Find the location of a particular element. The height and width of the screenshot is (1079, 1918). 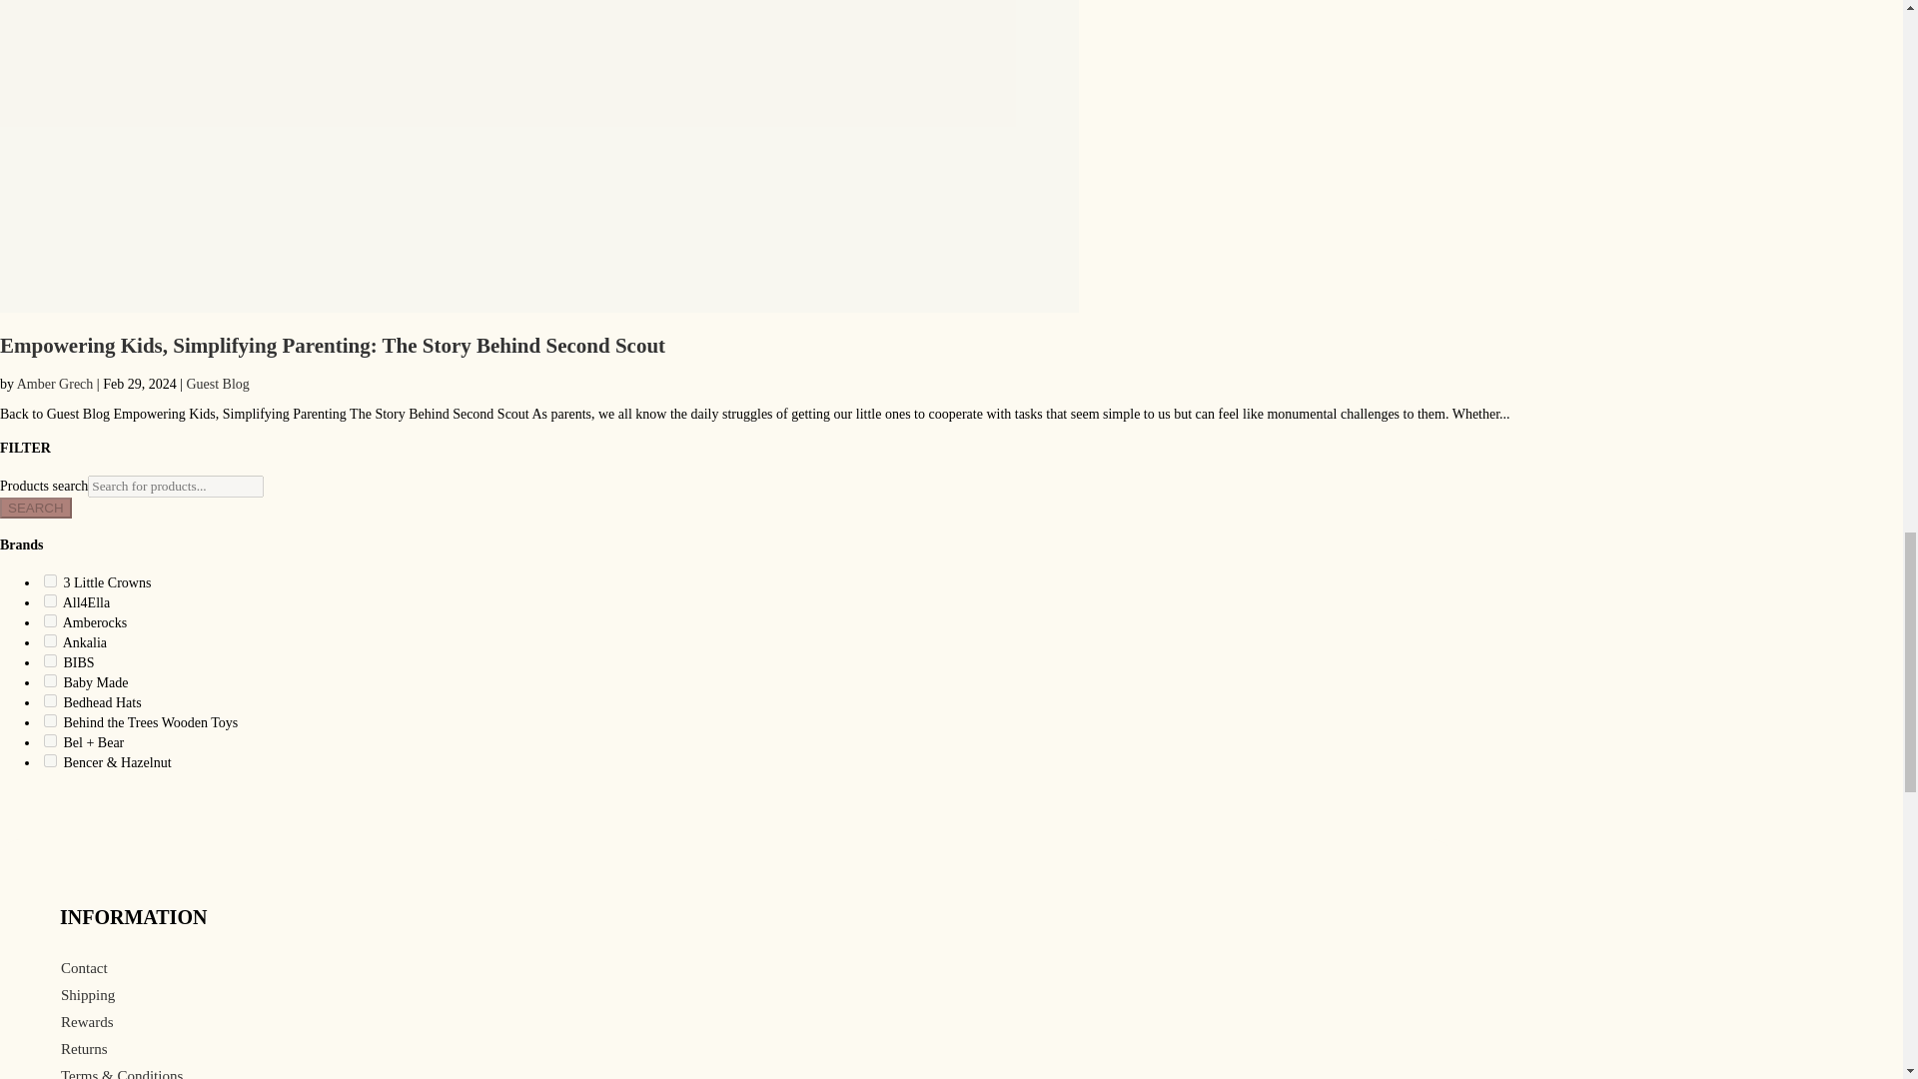

bencer-and-hazelnut is located at coordinates (50, 759).